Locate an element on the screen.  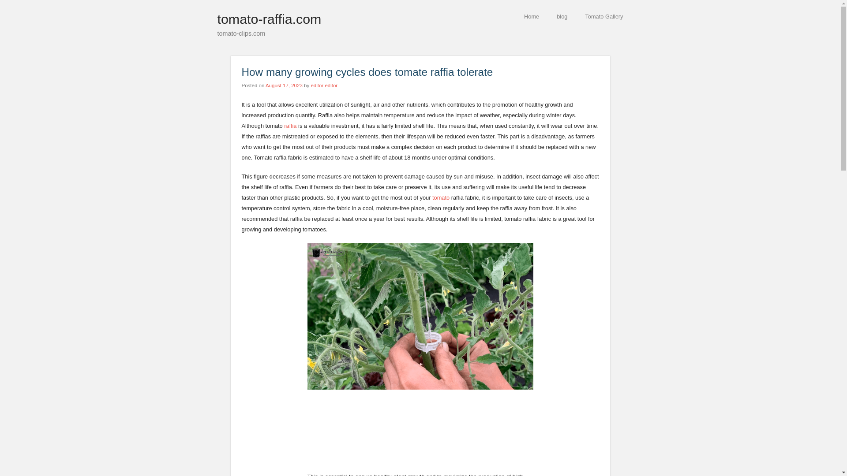
tomato-raffia.com is located at coordinates (269, 19).